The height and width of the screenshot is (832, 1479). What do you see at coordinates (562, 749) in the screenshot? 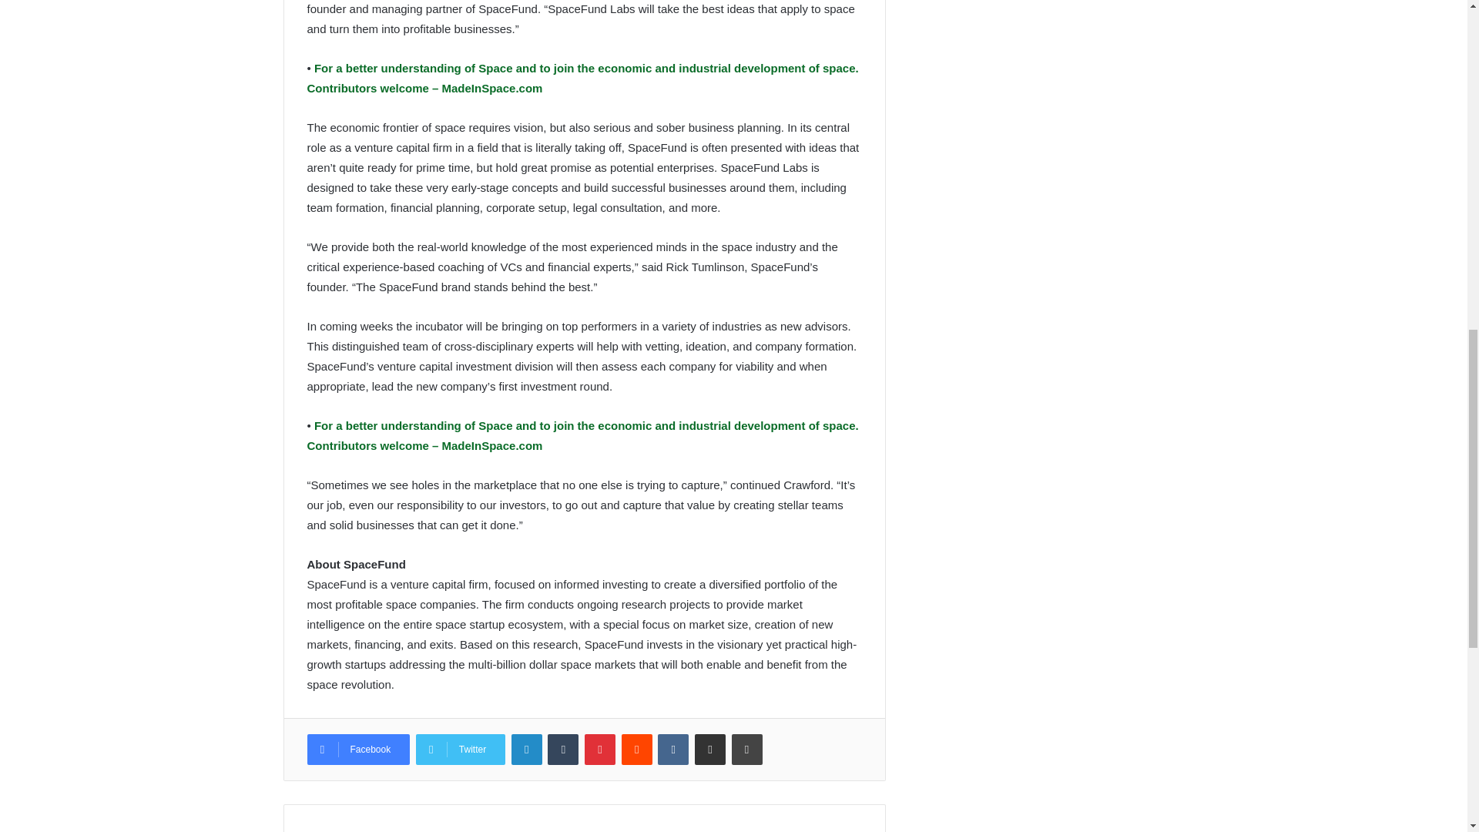
I see `Tumblr` at bounding box center [562, 749].